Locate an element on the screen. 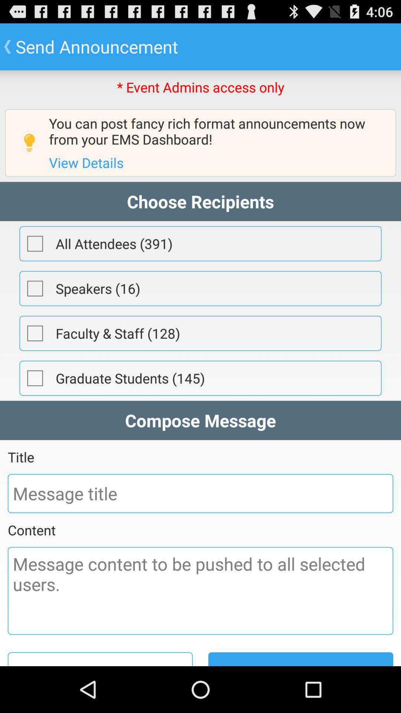 Image resolution: width=401 pixels, height=713 pixels. select recipients is located at coordinates (35, 378).